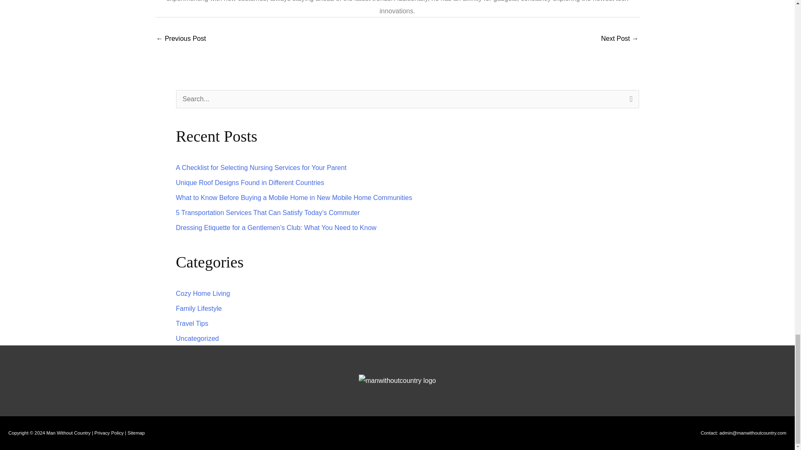  What do you see at coordinates (136, 432) in the screenshot?
I see `Sitemap` at bounding box center [136, 432].